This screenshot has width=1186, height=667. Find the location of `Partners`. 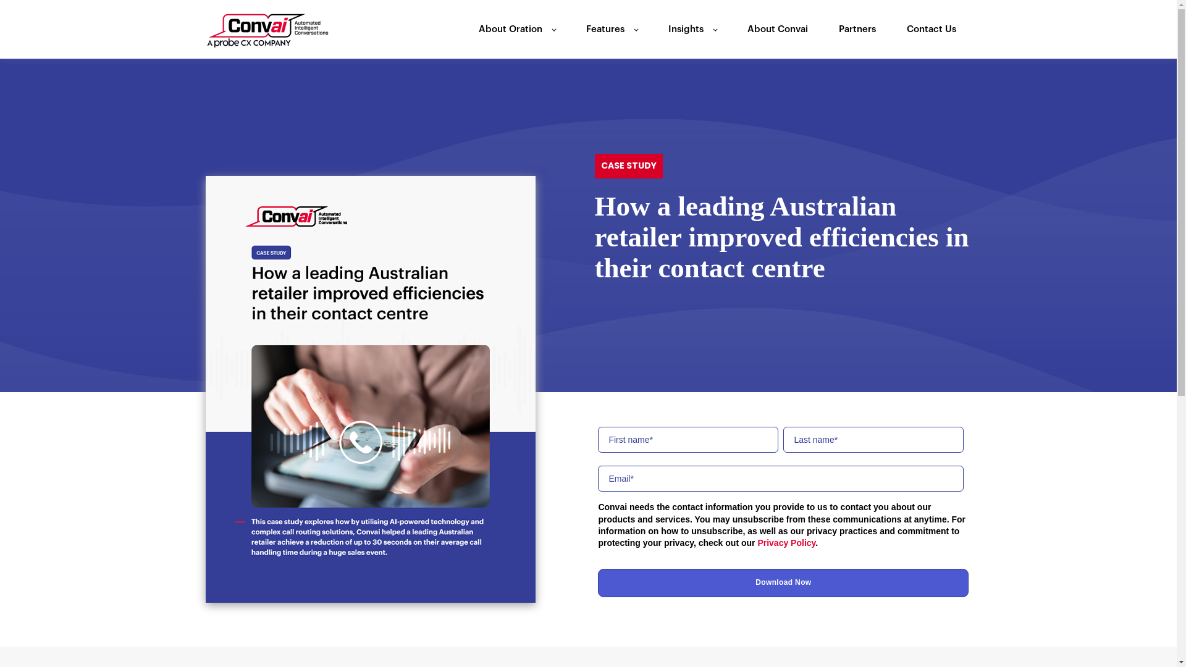

Partners is located at coordinates (857, 30).